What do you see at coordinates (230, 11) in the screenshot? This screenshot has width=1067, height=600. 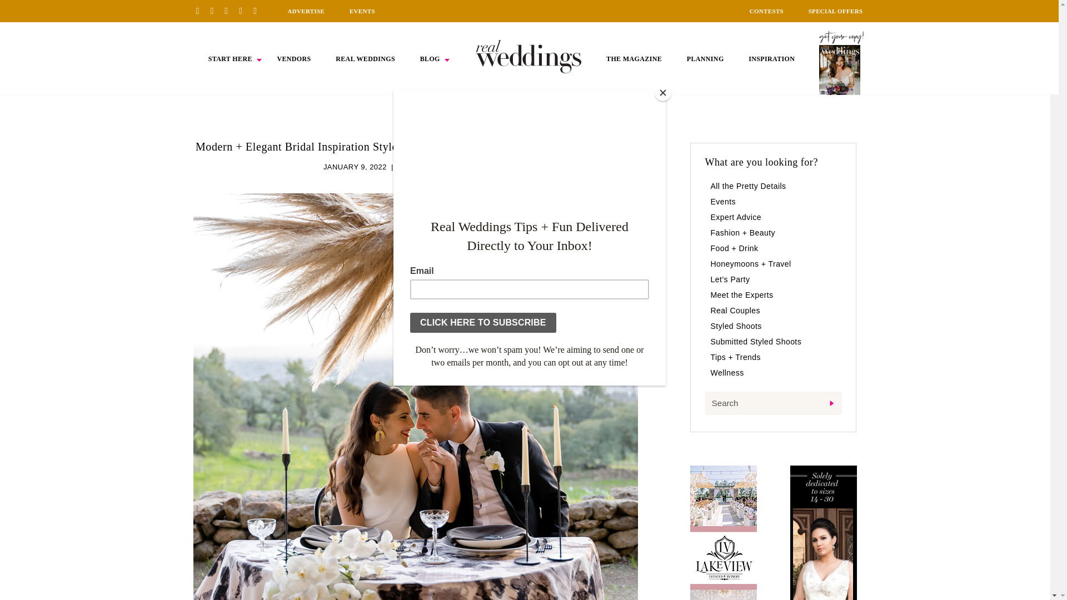 I see `Instagram` at bounding box center [230, 11].